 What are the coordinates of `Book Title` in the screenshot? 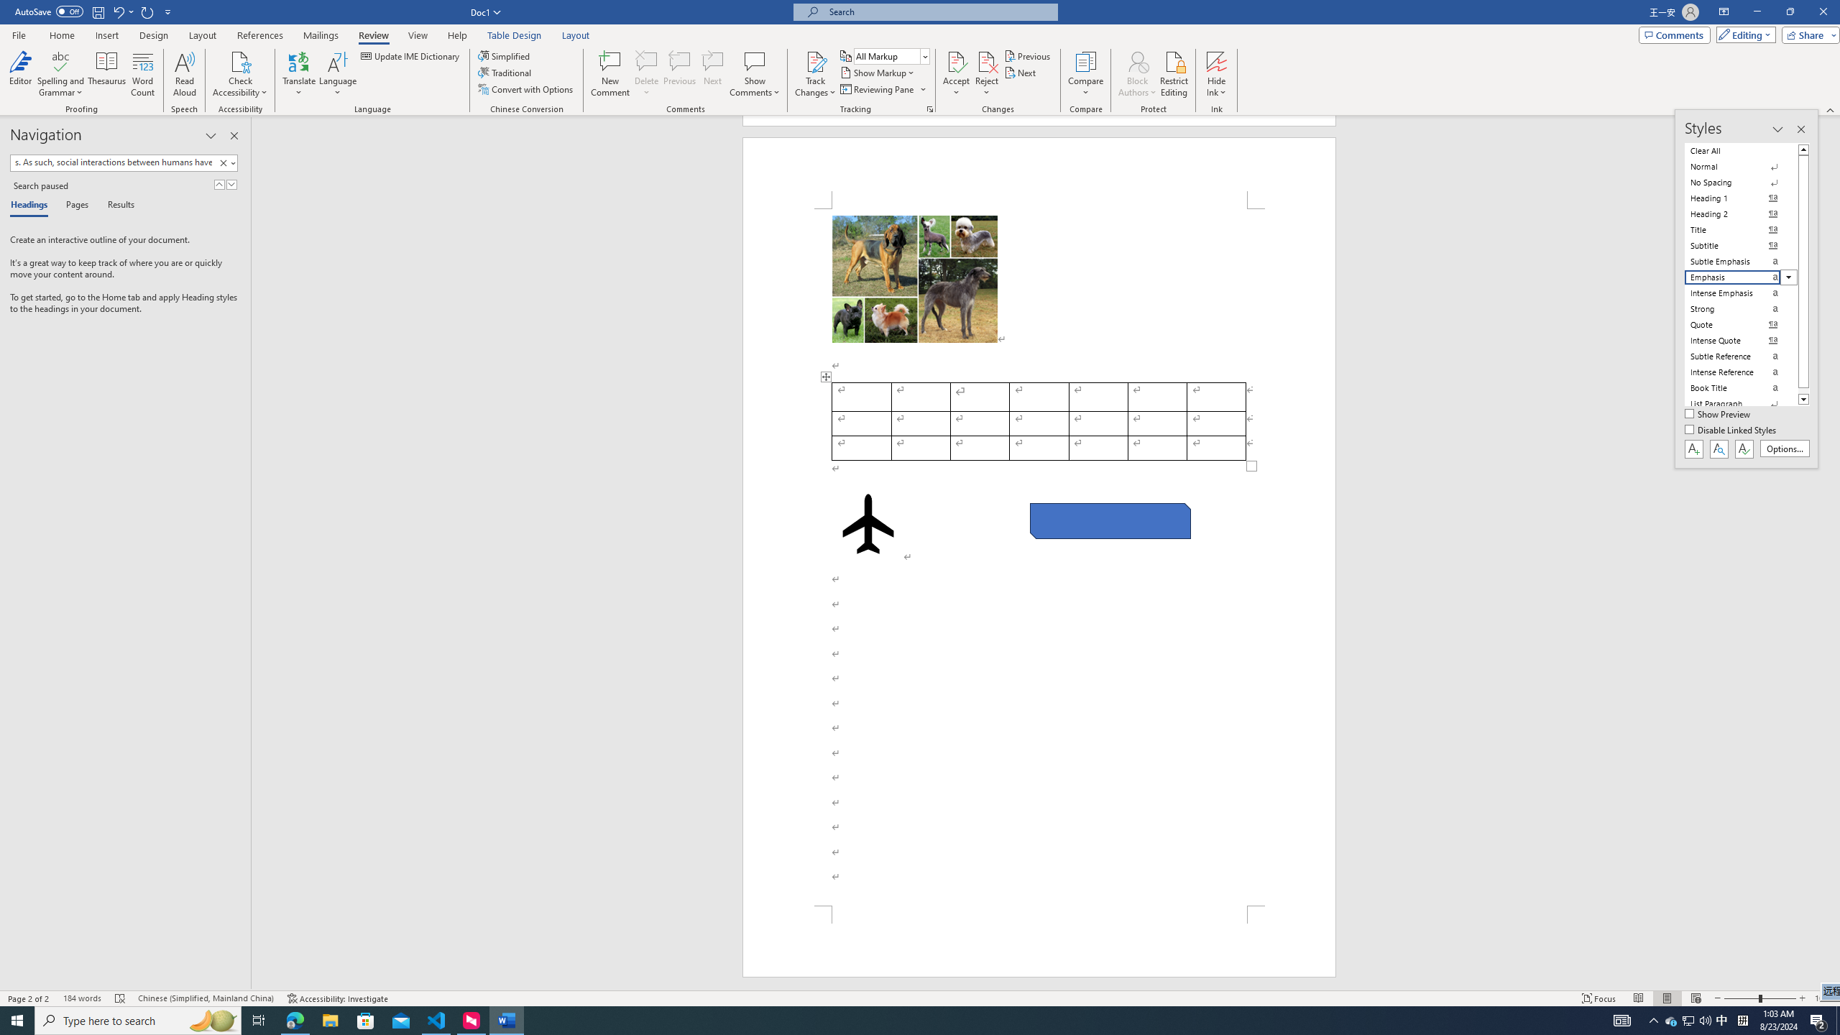 It's located at (1741, 388).